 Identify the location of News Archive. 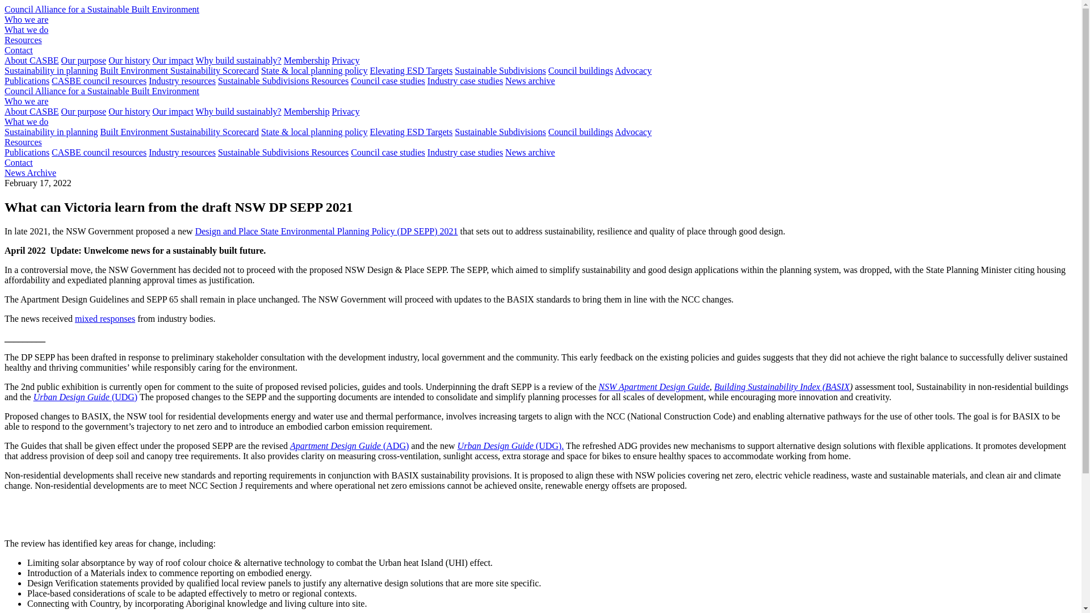
(31, 173).